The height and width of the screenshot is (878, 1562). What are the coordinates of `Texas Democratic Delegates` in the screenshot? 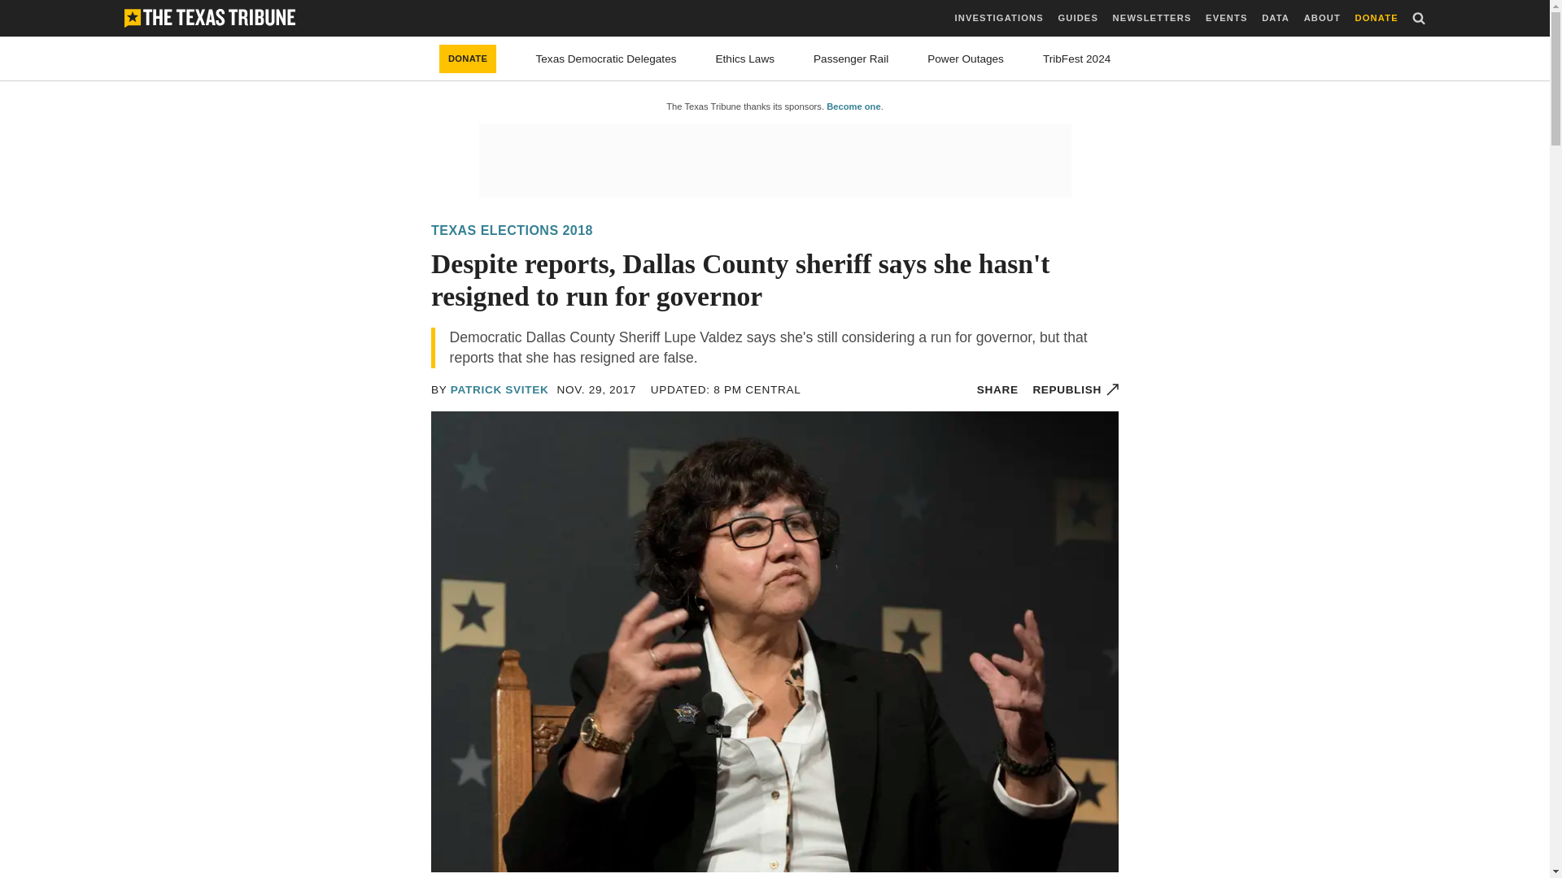 It's located at (605, 59).